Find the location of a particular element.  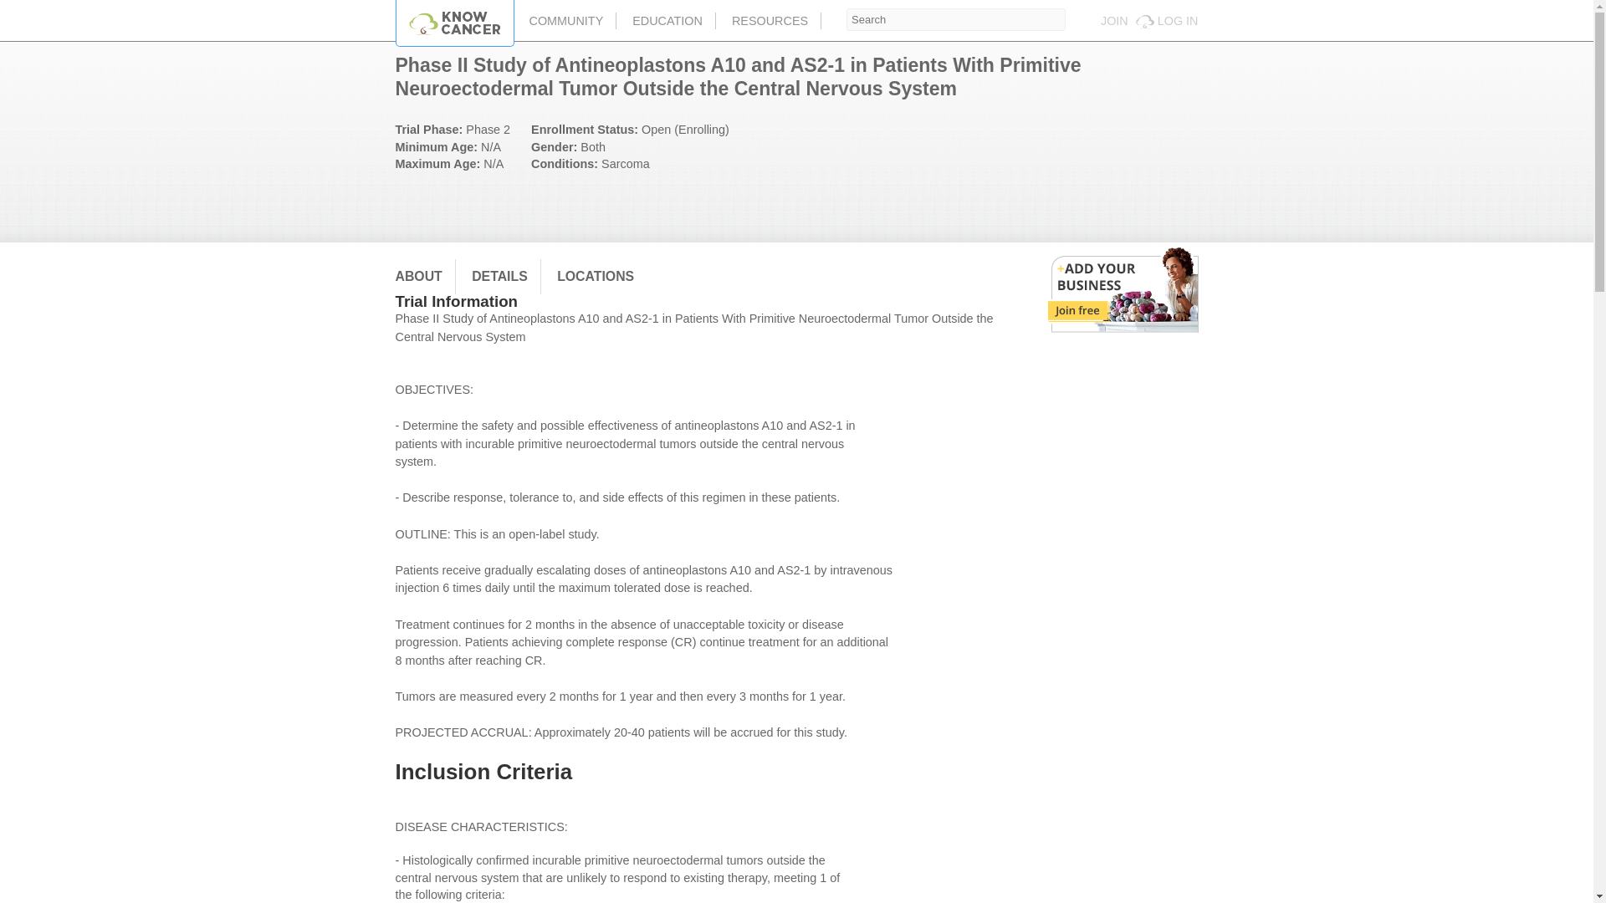

COMMUNITY is located at coordinates (567, 20).